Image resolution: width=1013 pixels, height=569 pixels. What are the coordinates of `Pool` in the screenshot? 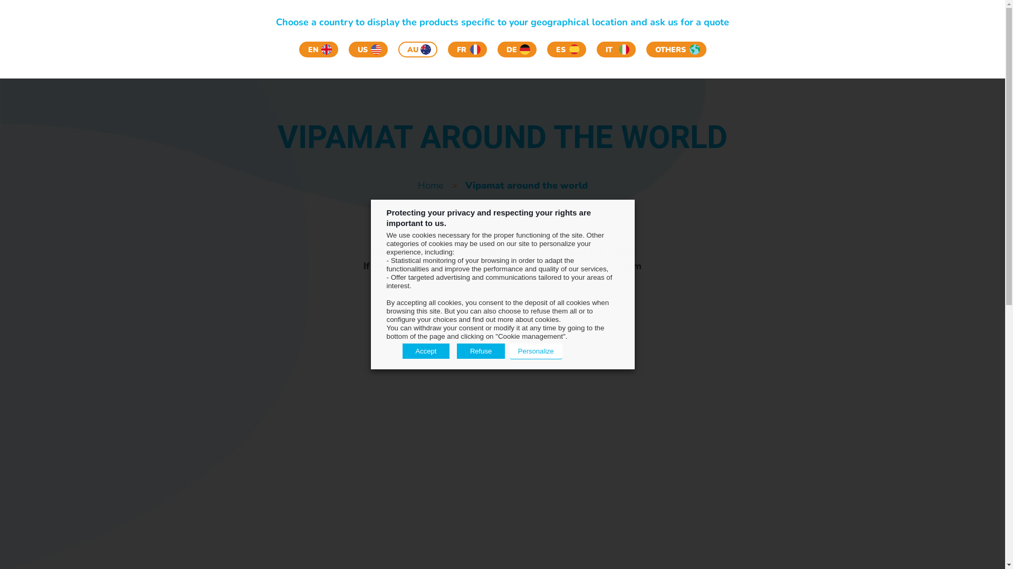 It's located at (708, 45).